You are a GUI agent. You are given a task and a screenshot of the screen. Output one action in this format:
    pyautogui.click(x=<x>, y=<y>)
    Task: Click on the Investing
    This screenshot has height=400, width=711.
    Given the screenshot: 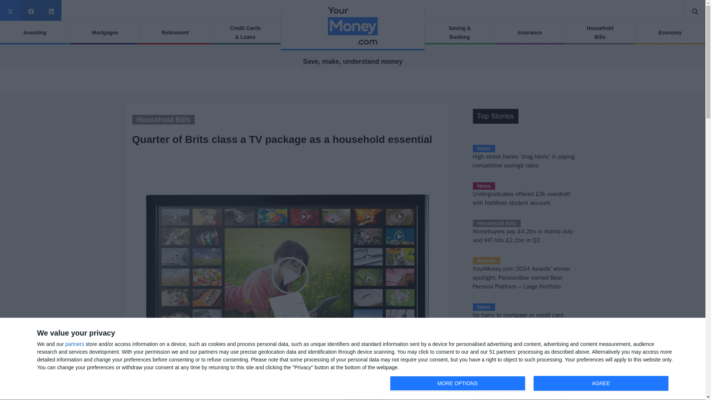 What is the action you would take?
    pyautogui.click(x=35, y=33)
    